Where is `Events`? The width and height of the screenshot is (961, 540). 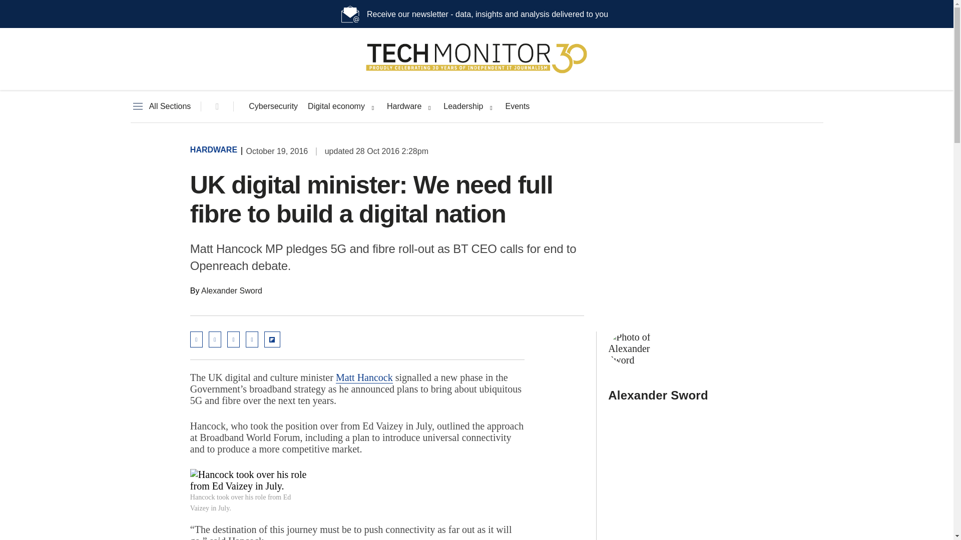 Events is located at coordinates (517, 106).